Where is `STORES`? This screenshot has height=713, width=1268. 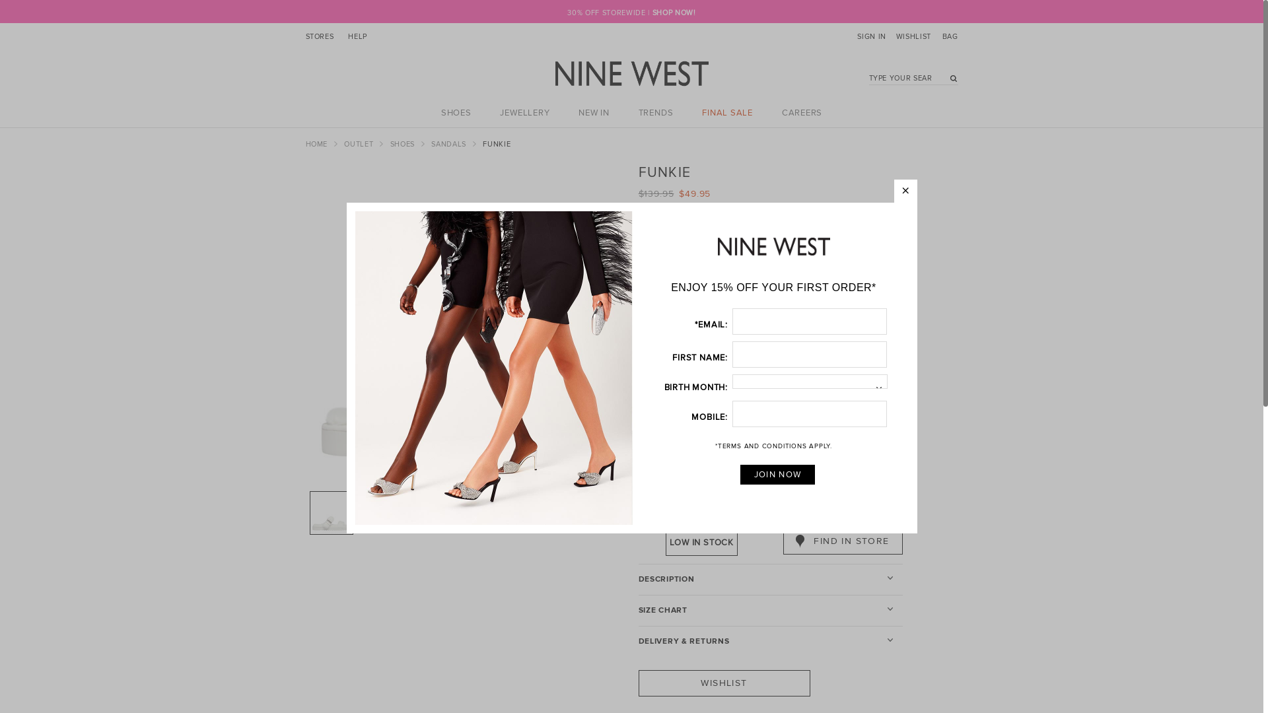
STORES is located at coordinates (319, 38).